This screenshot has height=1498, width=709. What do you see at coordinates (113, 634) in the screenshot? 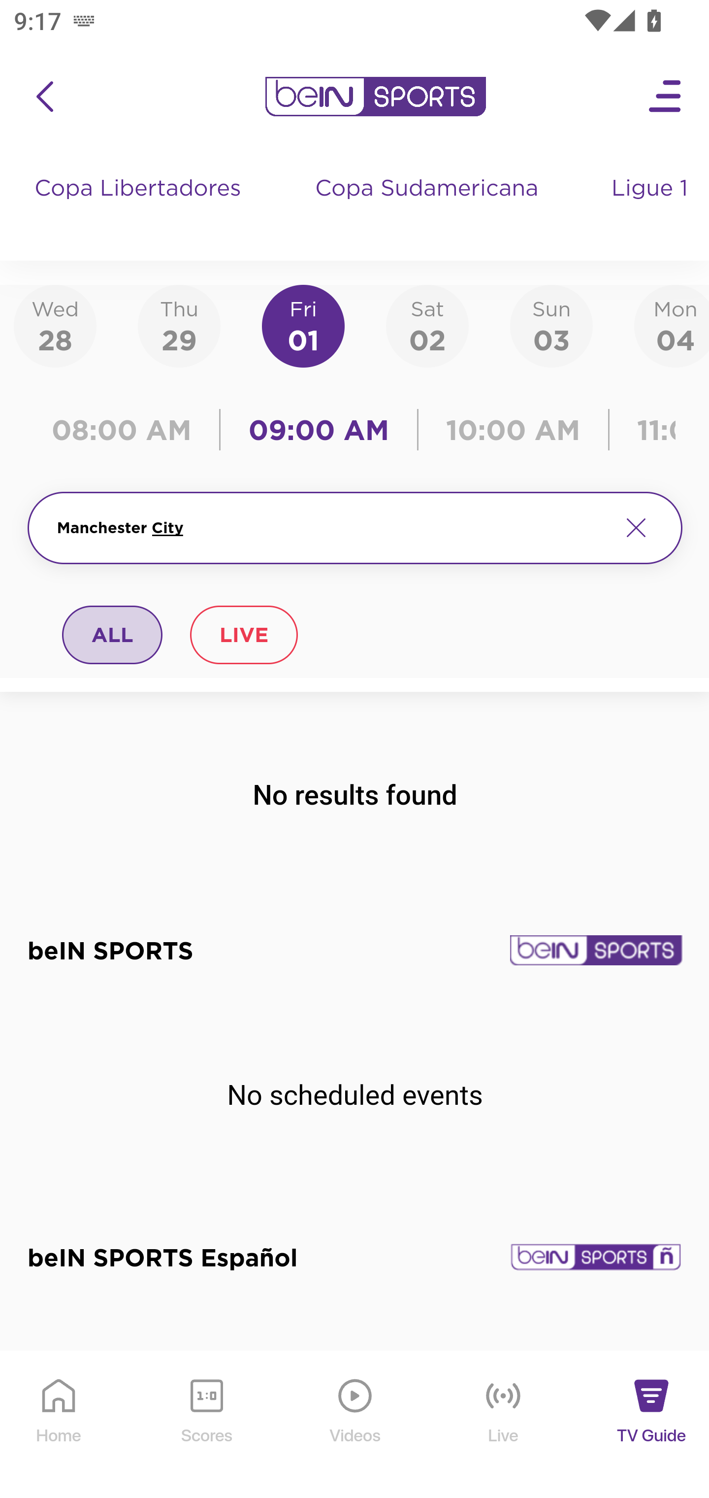
I see `ALL` at bounding box center [113, 634].